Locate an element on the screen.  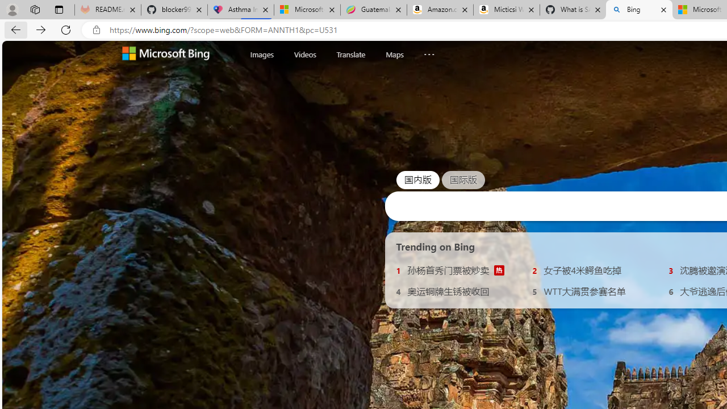
Maps is located at coordinates (394, 54).